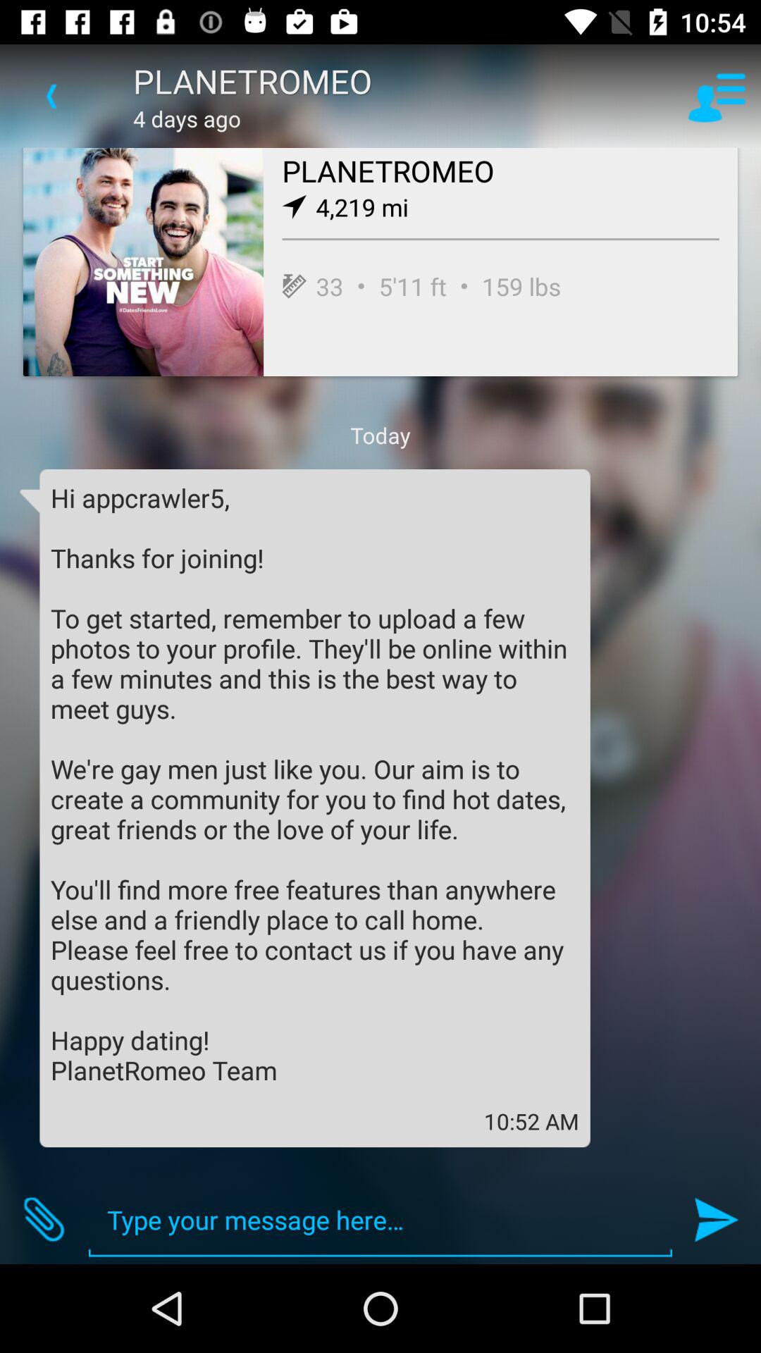 The width and height of the screenshot is (761, 1353). I want to click on turn off the item to the left of the planetromeo icon, so click(51, 96).